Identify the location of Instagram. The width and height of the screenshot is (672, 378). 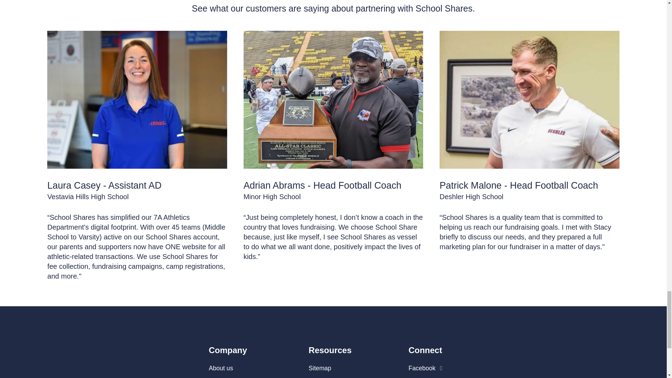
(426, 377).